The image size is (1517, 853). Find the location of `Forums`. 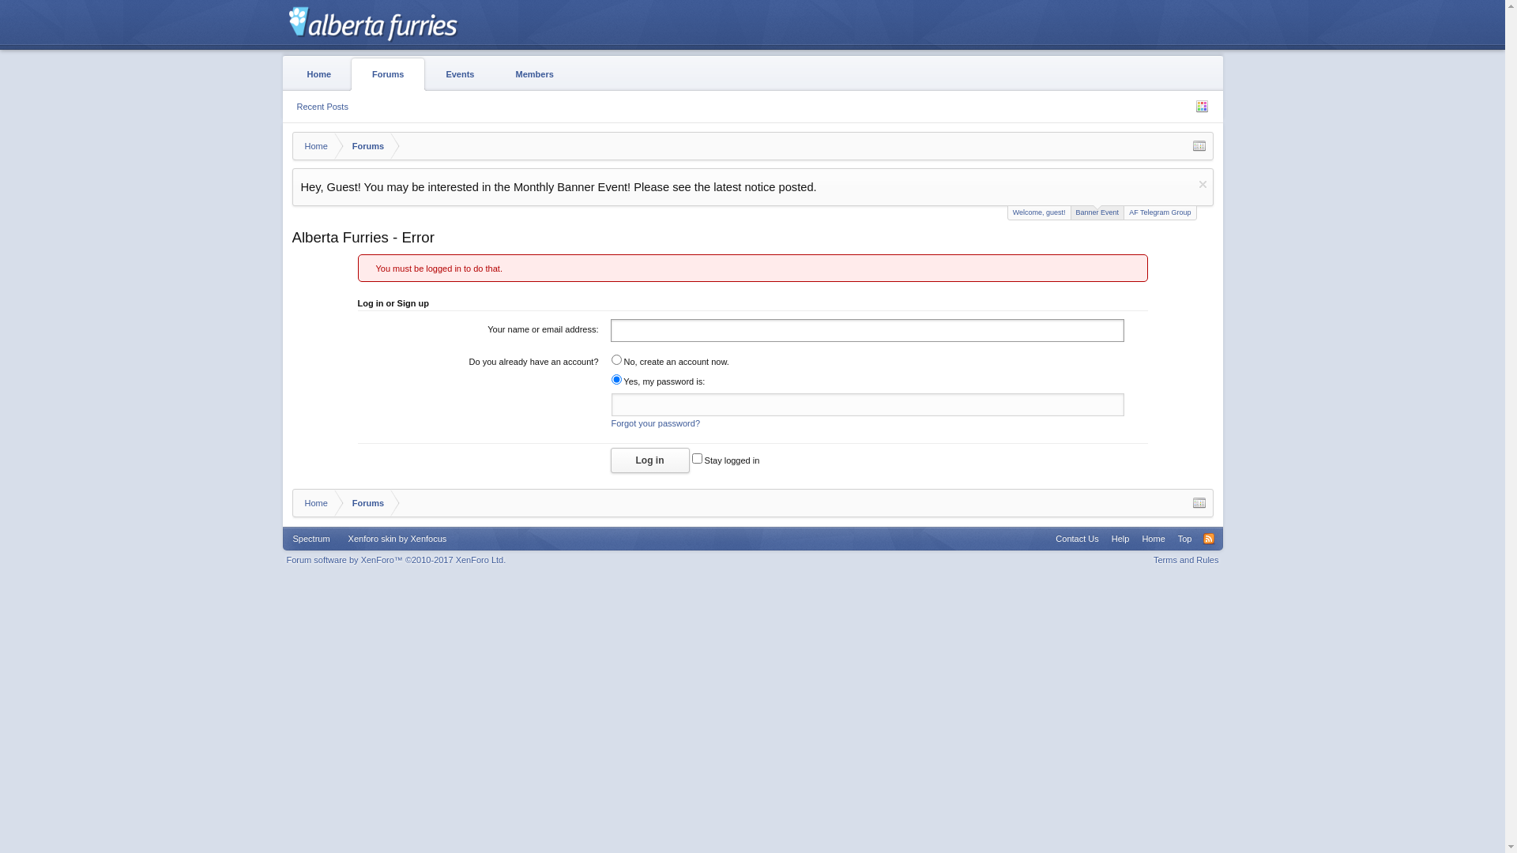

Forums is located at coordinates (388, 74).